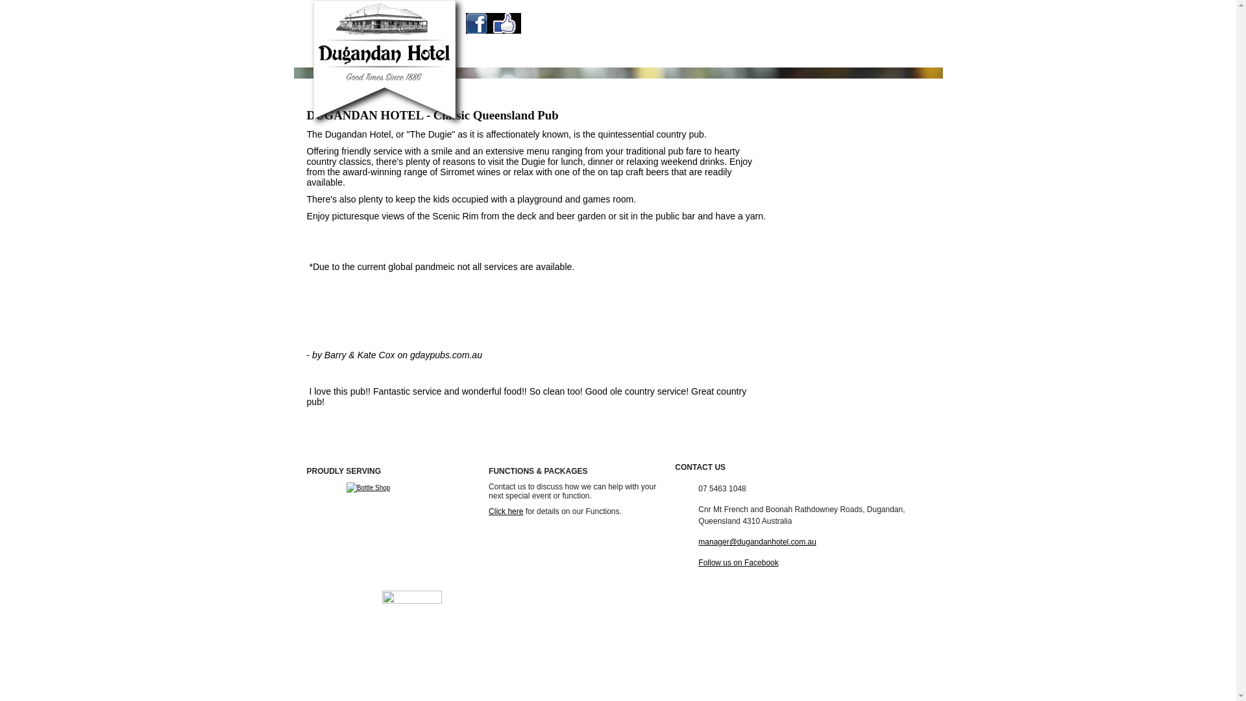  What do you see at coordinates (815, 615) in the screenshot?
I see `Contact Us` at bounding box center [815, 615].